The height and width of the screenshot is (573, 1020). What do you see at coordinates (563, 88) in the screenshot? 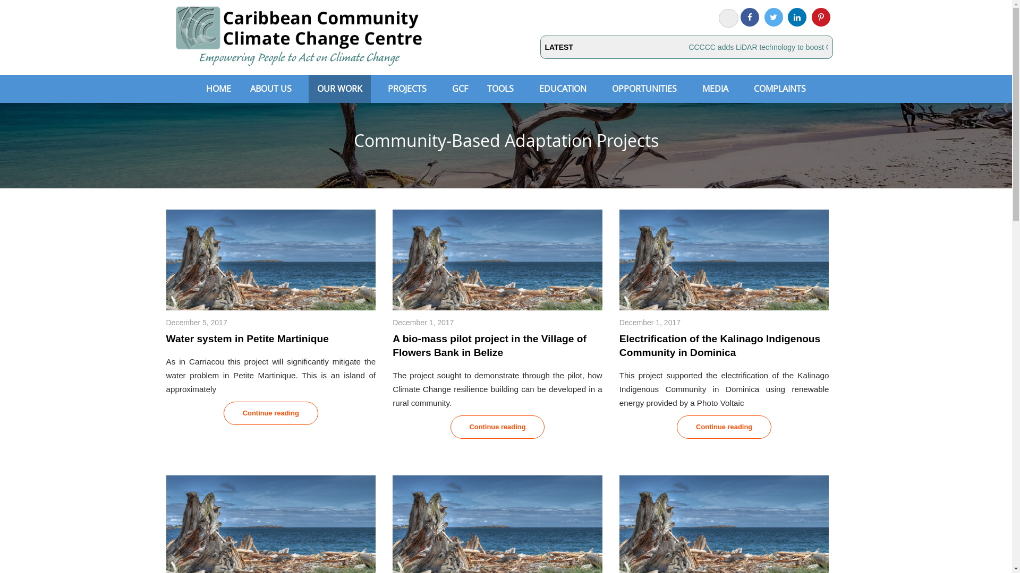
I see `EDUCATION` at bounding box center [563, 88].